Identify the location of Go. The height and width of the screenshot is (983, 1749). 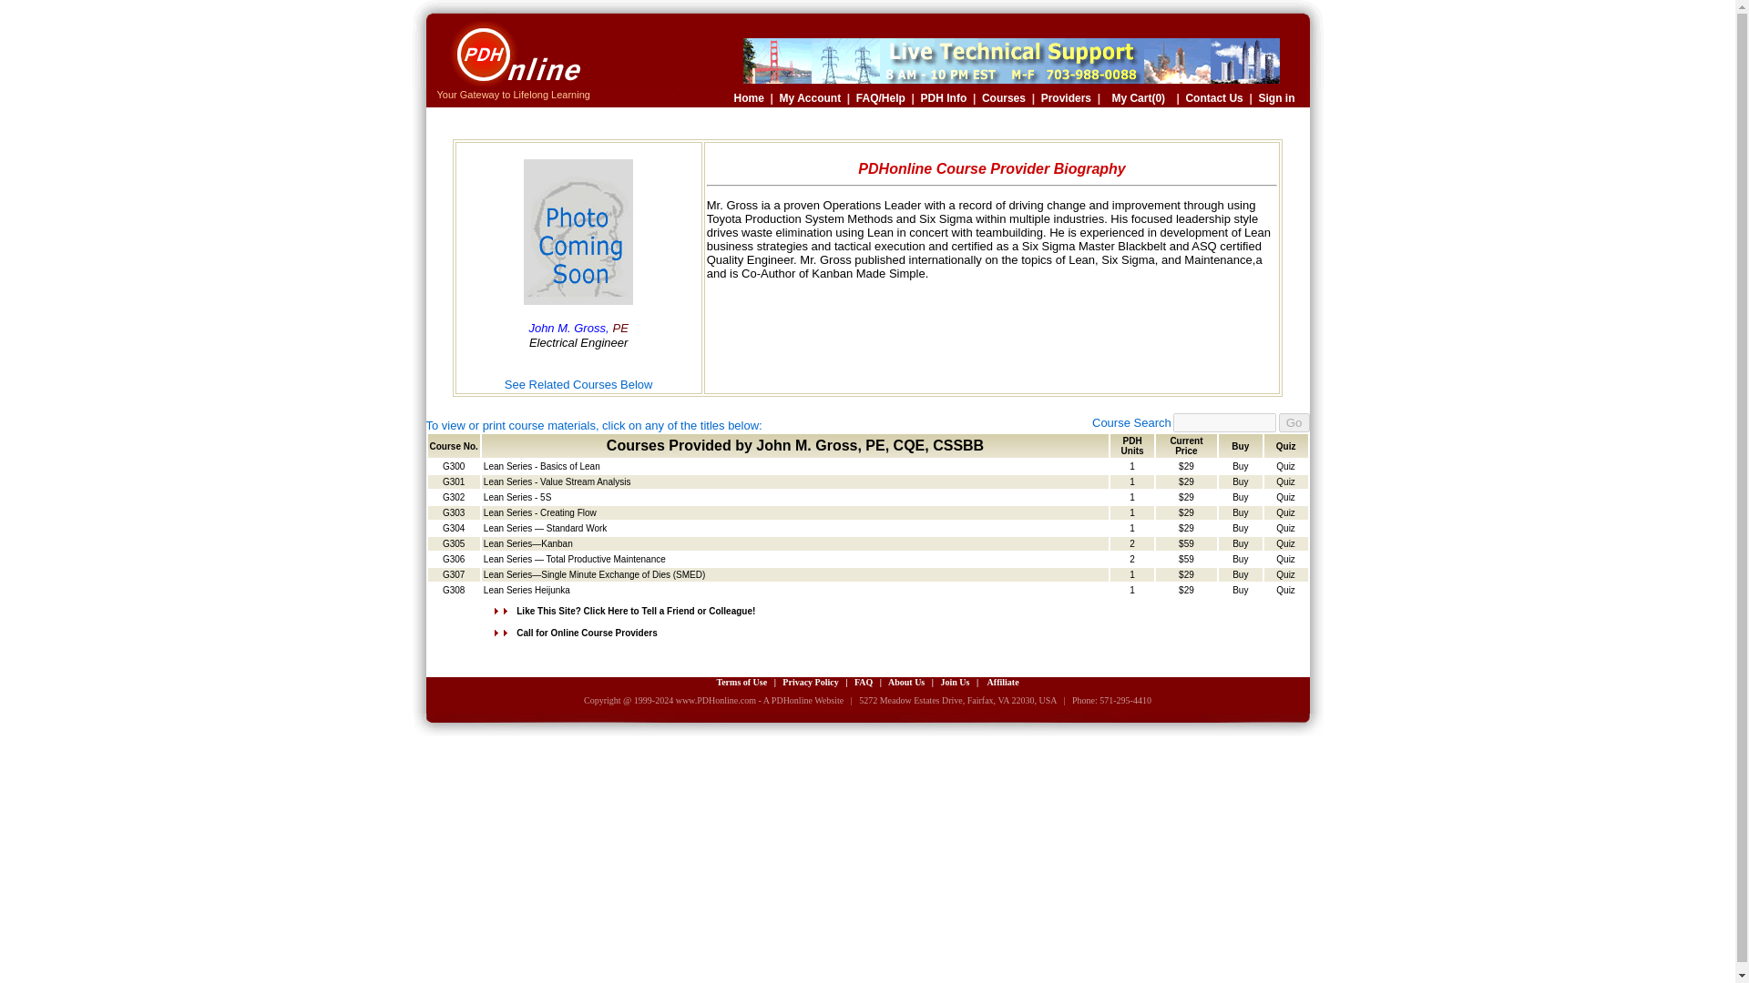
(1294, 422).